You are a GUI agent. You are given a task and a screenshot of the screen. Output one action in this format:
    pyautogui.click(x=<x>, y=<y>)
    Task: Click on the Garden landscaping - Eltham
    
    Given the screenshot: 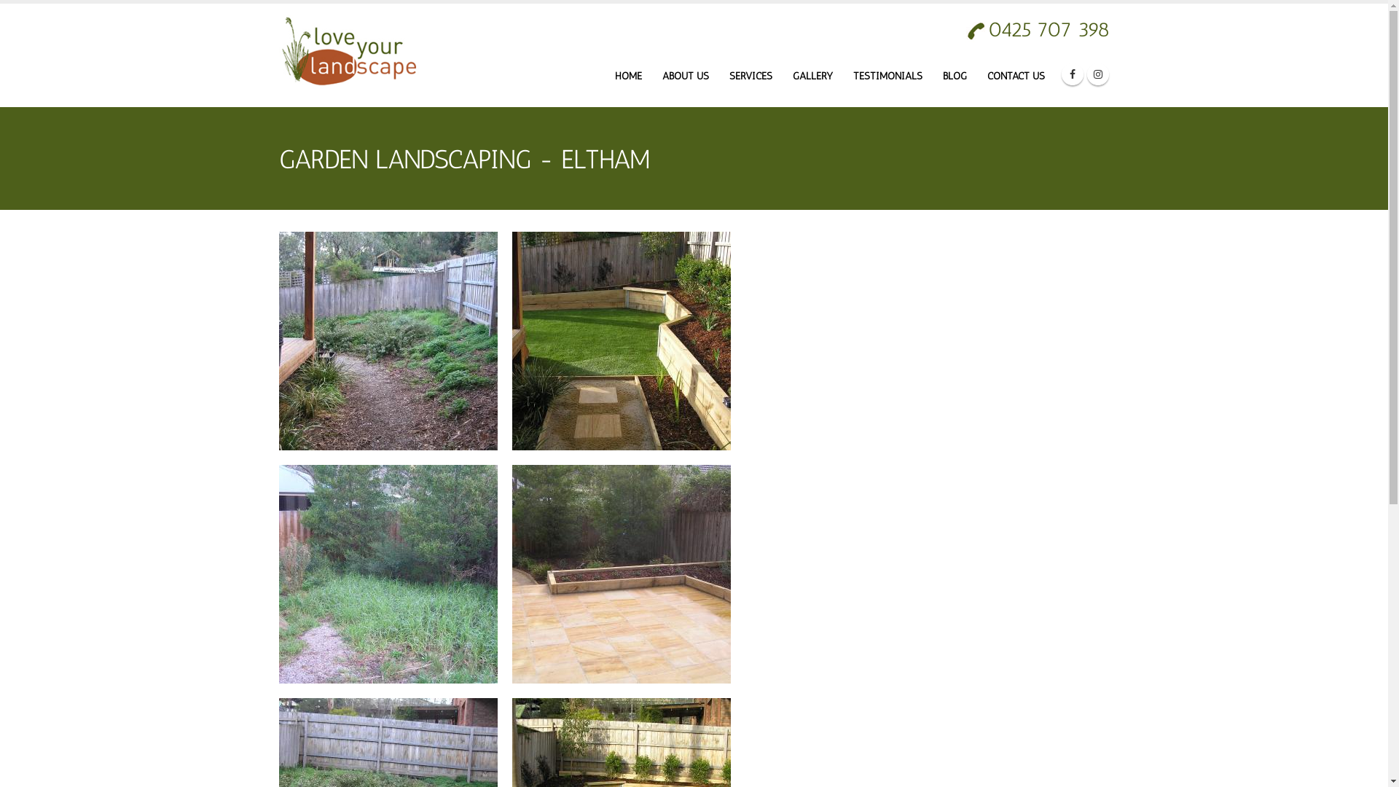 What is the action you would take?
    pyautogui.click(x=388, y=341)
    